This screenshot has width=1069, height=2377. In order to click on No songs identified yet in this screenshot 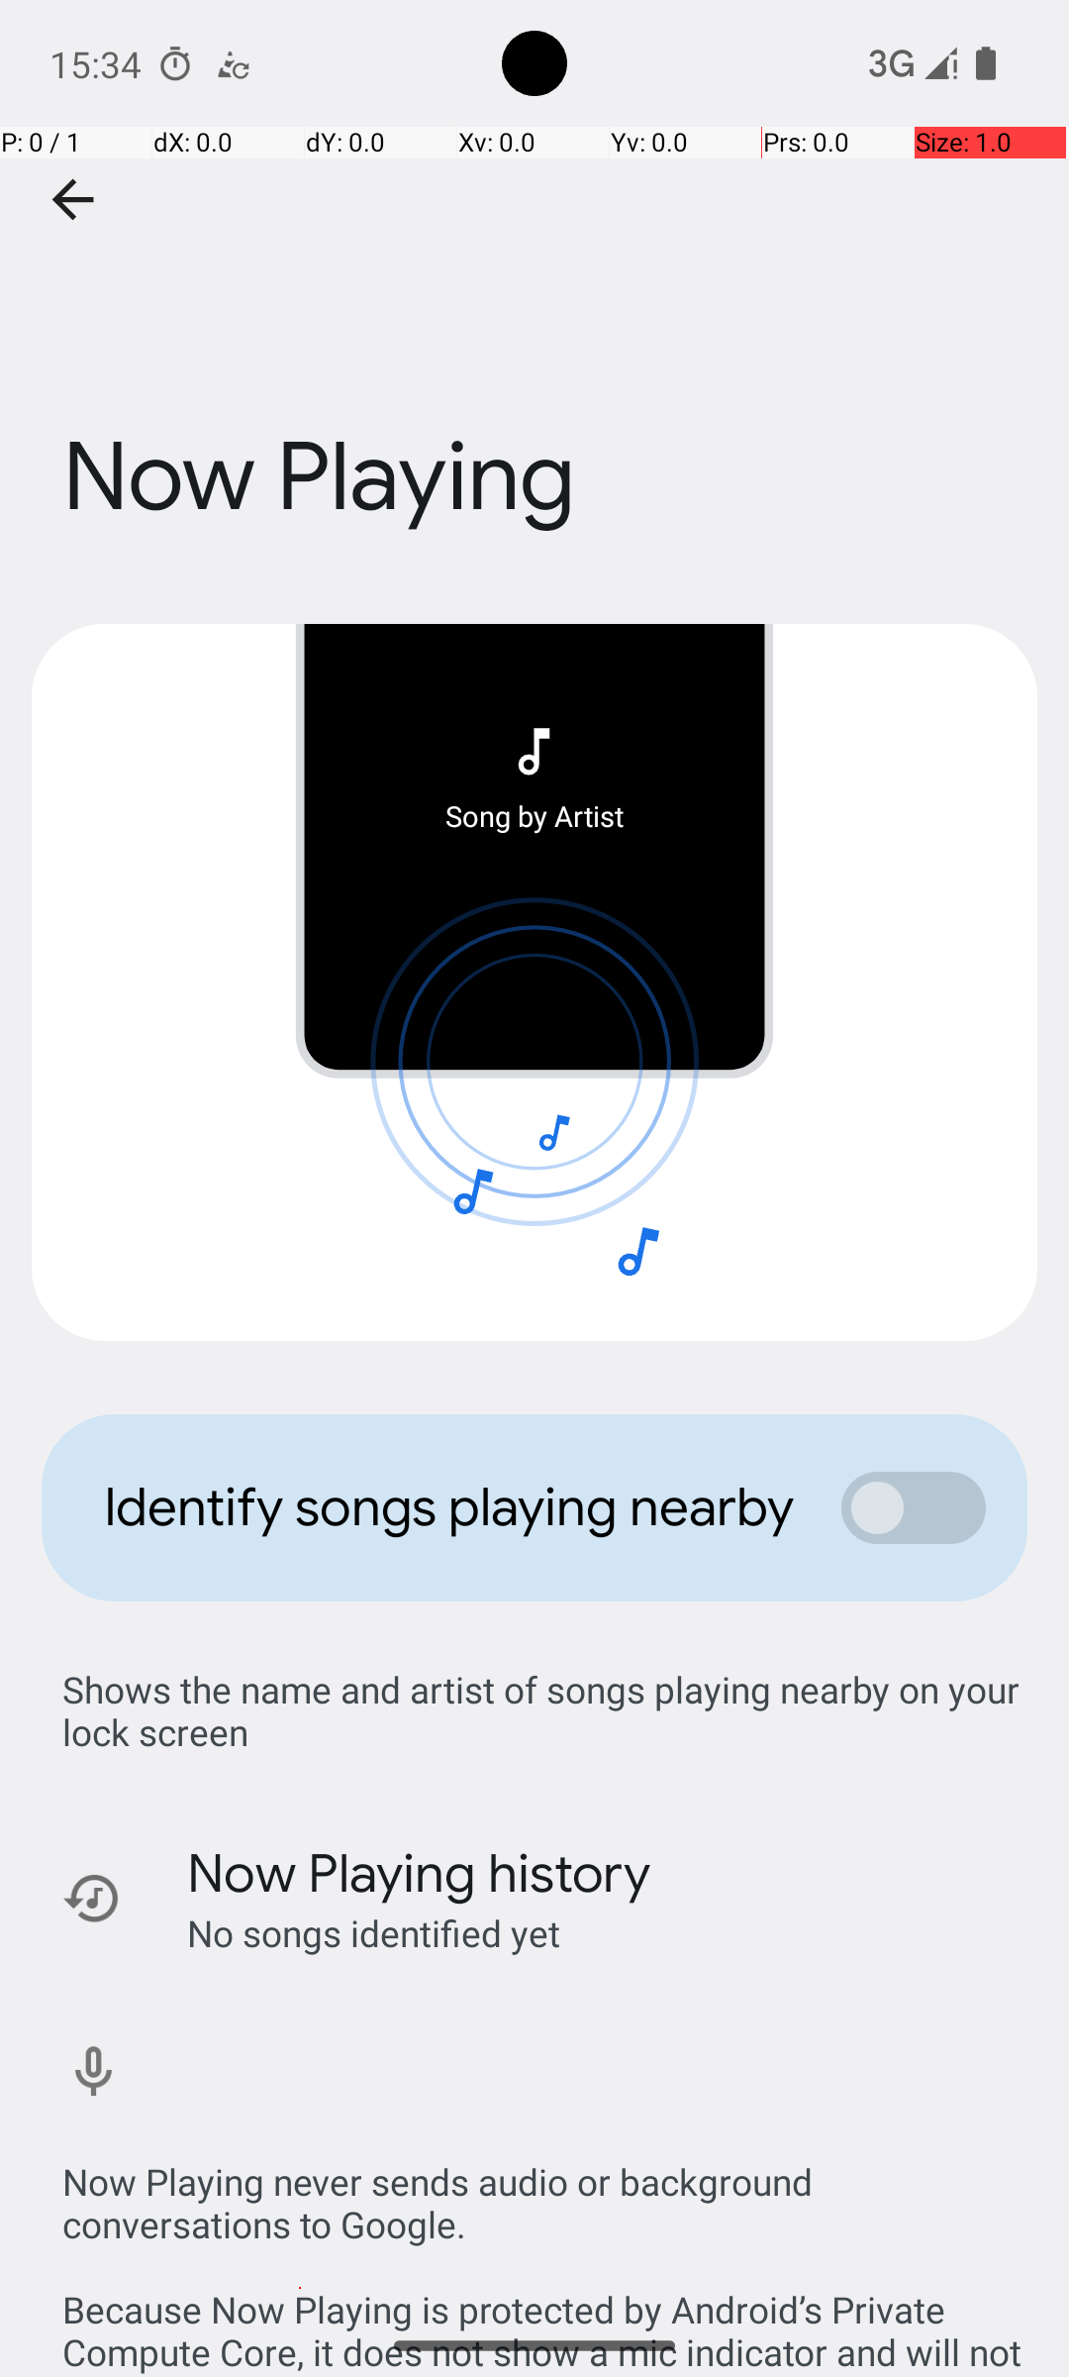, I will do `click(374, 1933)`.